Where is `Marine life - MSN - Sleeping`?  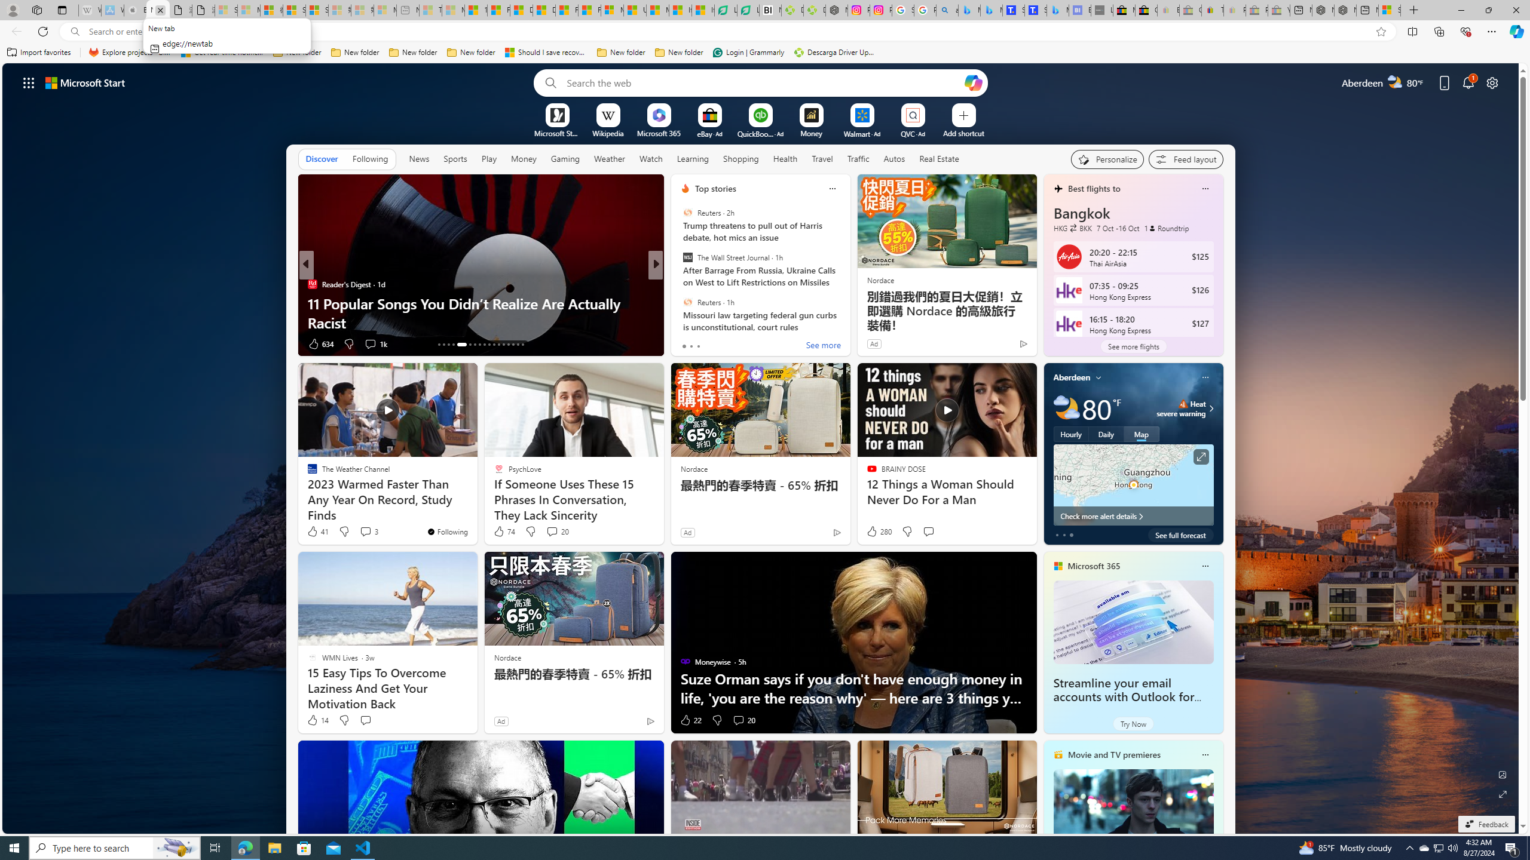
Marine life - MSN - Sleeping is located at coordinates (453, 10).